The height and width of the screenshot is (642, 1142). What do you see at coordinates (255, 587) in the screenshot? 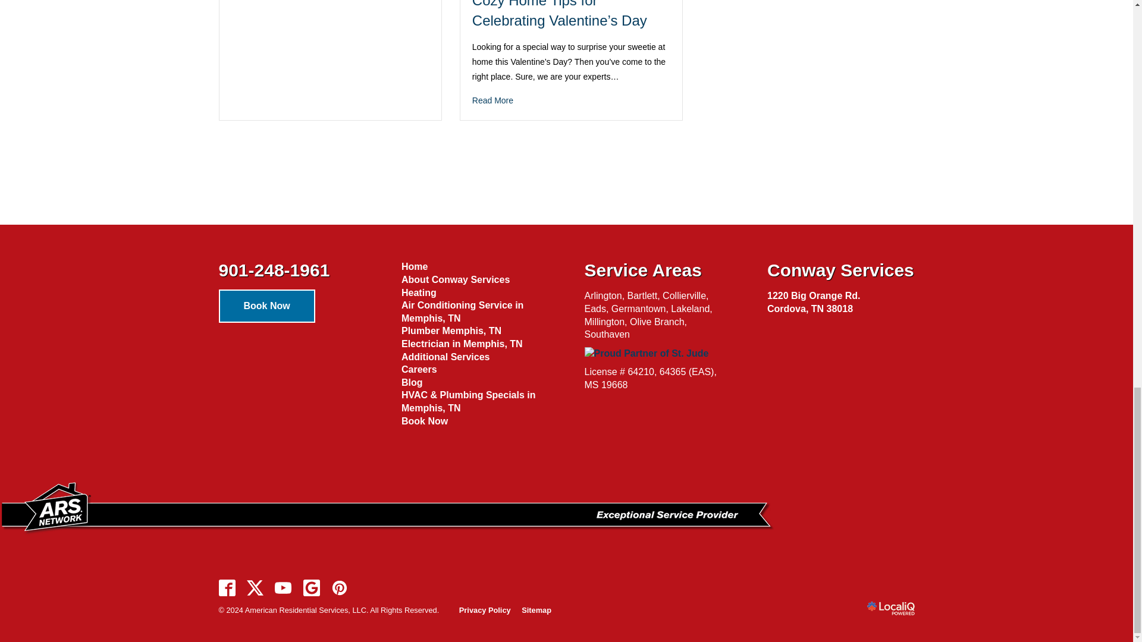
I see `twitter` at bounding box center [255, 587].